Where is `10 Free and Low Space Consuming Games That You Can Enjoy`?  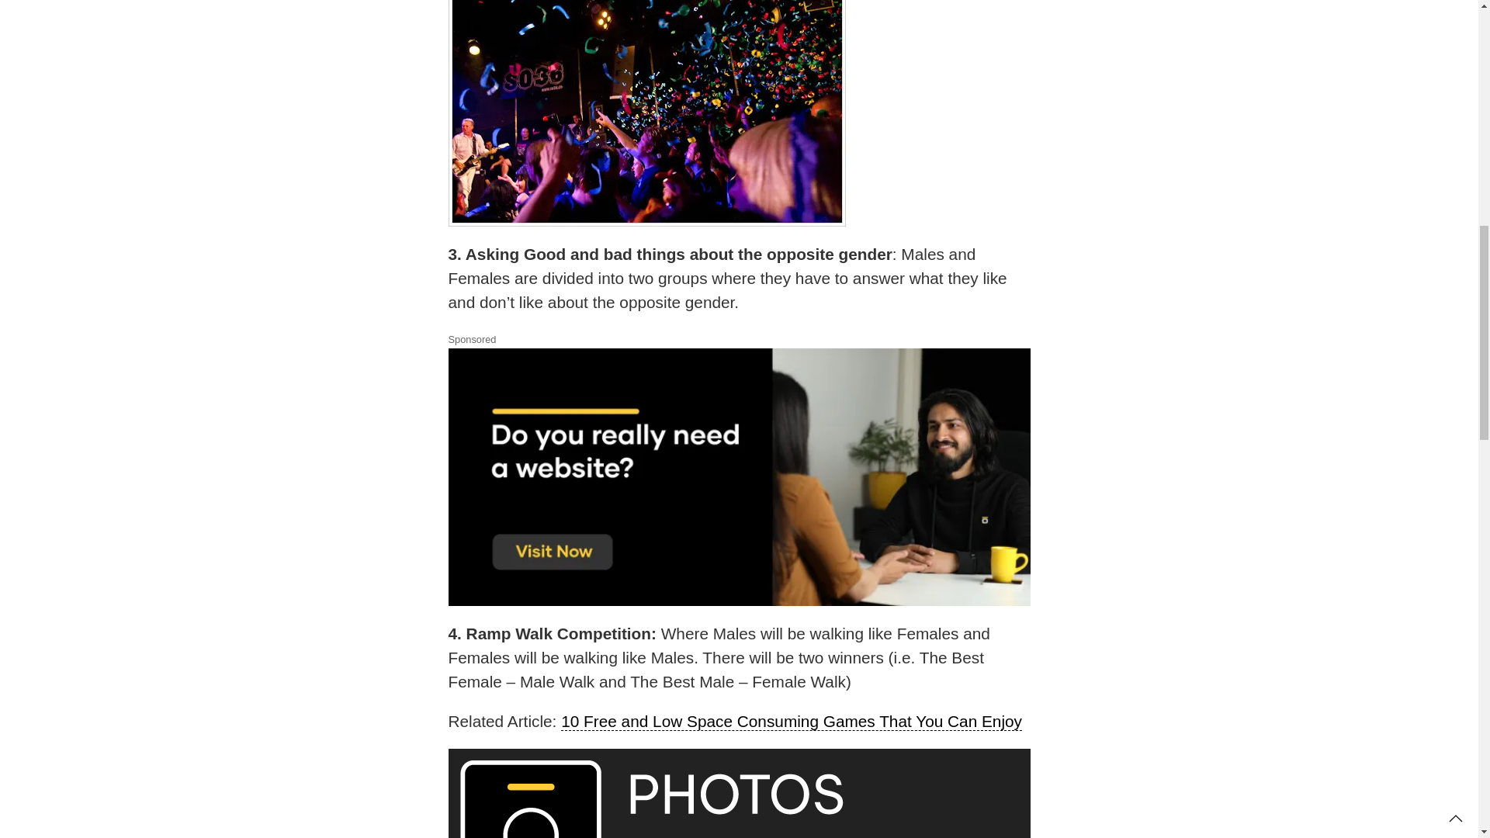
10 Free and Low Space Consuming Games That You Can Enjoy is located at coordinates (792, 722).